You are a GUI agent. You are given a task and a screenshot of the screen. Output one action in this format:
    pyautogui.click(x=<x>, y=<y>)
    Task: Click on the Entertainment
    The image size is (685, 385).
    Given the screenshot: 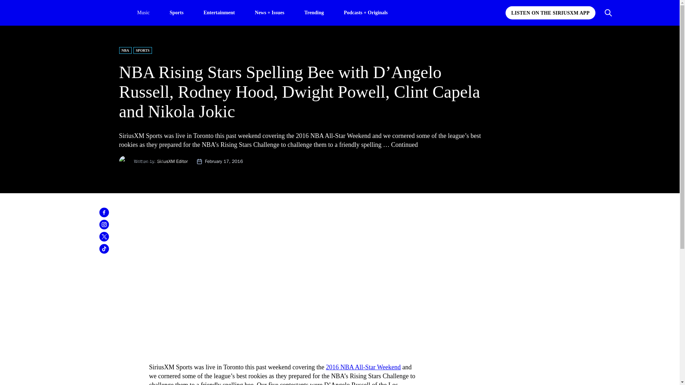 What is the action you would take?
    pyautogui.click(x=219, y=12)
    